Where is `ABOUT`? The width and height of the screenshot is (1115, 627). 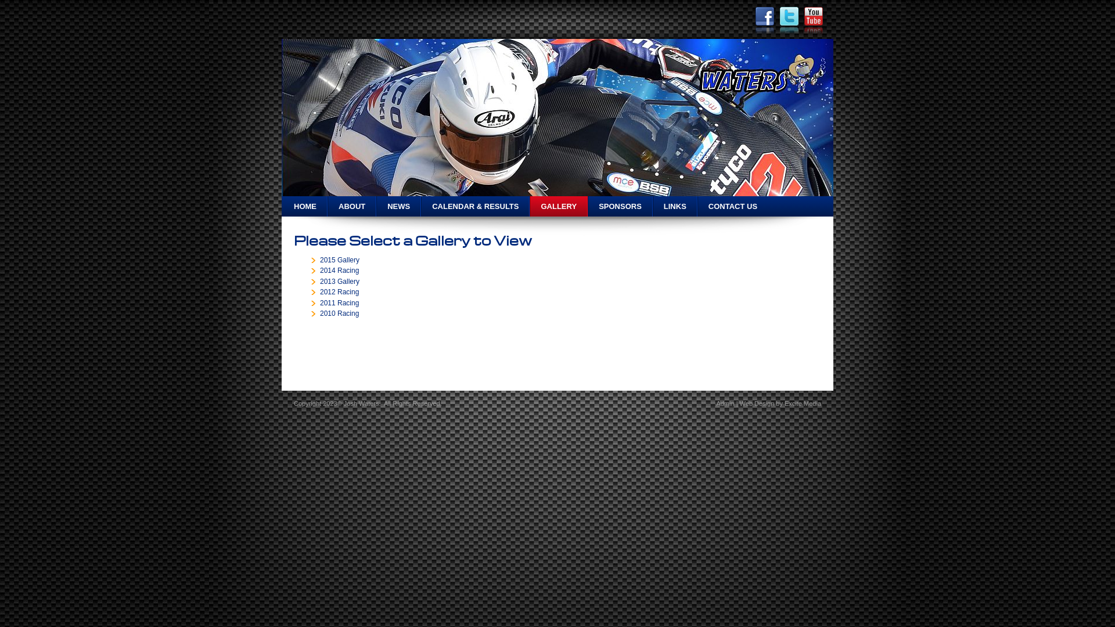 ABOUT is located at coordinates (352, 207).